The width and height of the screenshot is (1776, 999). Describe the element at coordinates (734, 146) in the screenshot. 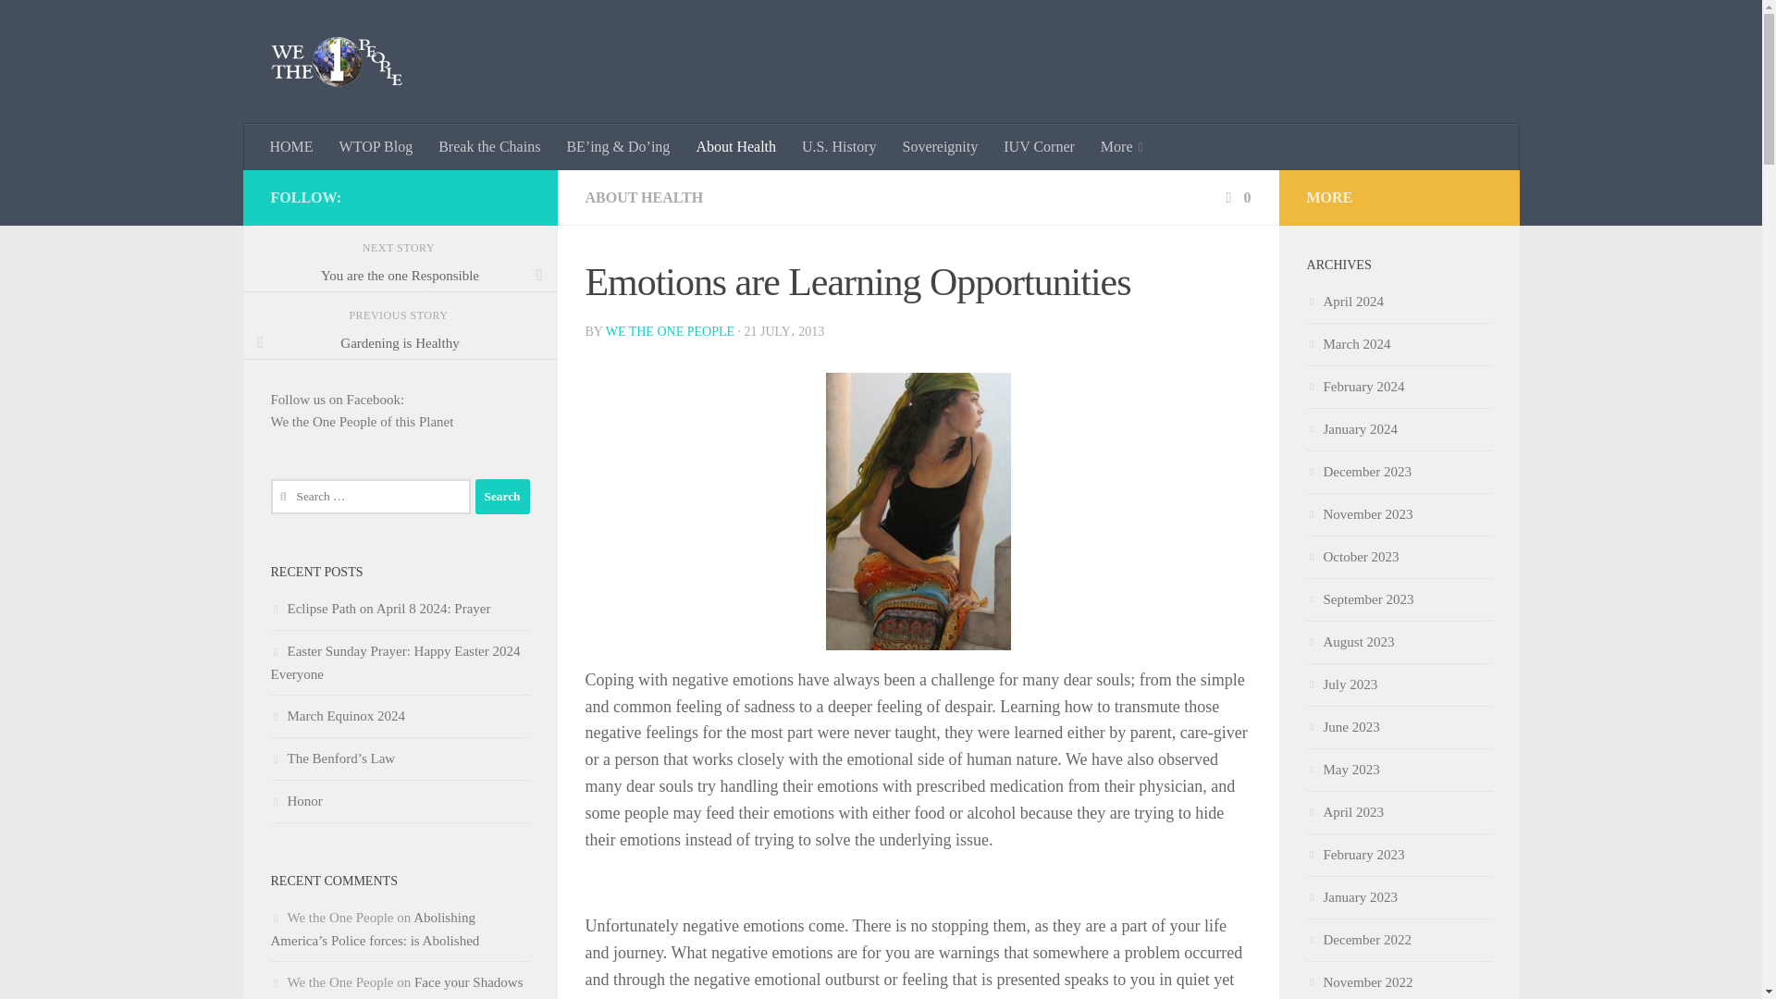

I see `About Health` at that location.